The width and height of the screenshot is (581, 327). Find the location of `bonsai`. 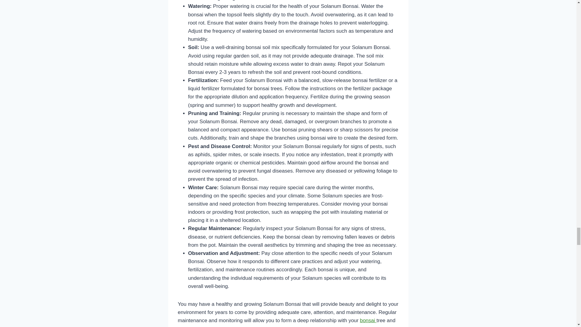

bonsai is located at coordinates (368, 320).